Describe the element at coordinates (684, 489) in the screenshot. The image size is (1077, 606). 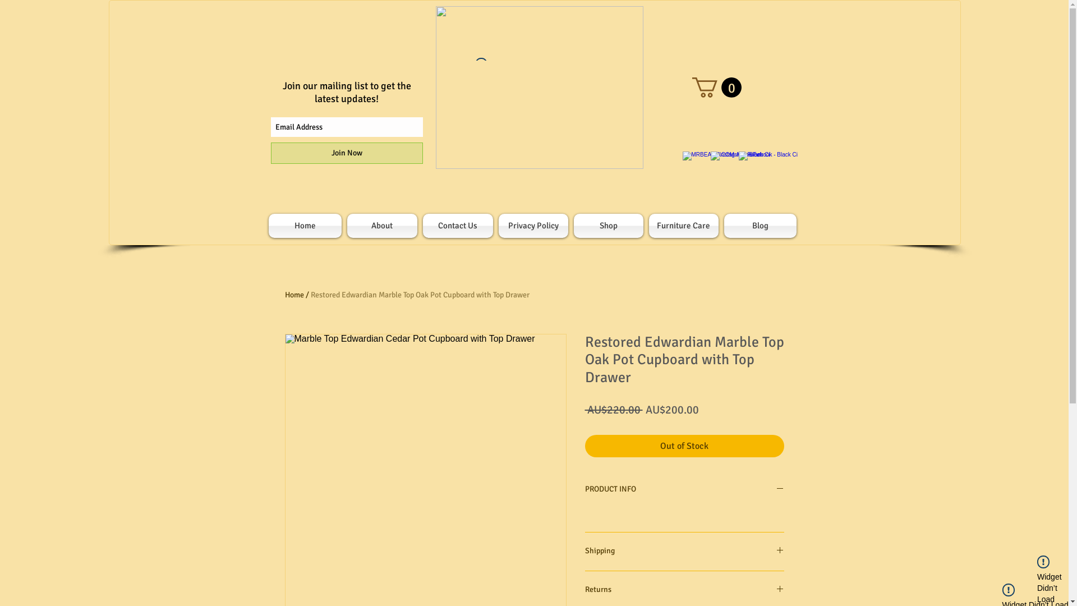
I see `PRODUCT INFO` at that location.